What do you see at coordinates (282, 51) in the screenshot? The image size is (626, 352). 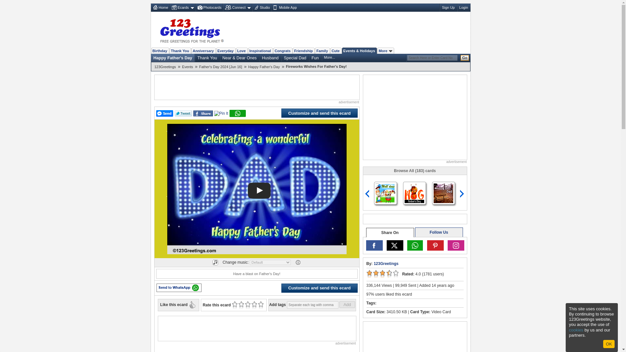 I see `Congrats` at bounding box center [282, 51].